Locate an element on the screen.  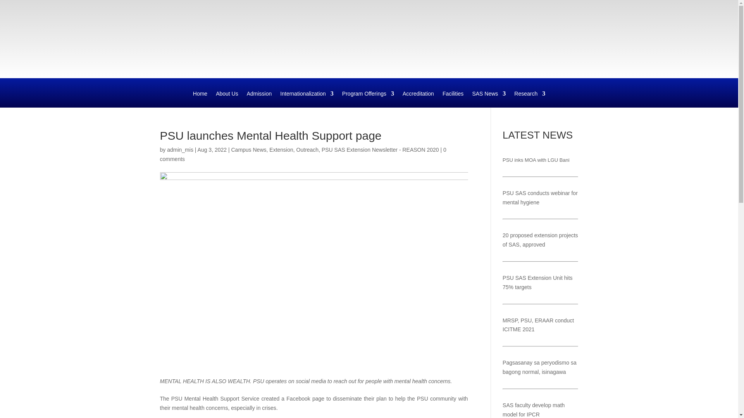
PSU inks MOA with LGU Bani is located at coordinates (536, 160).